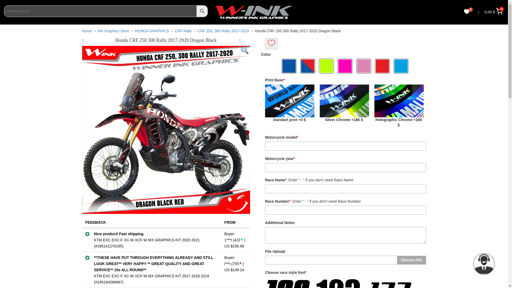 This screenshot has height=288, width=512. I want to click on HONDA GRAPHICS, so click(152, 31).